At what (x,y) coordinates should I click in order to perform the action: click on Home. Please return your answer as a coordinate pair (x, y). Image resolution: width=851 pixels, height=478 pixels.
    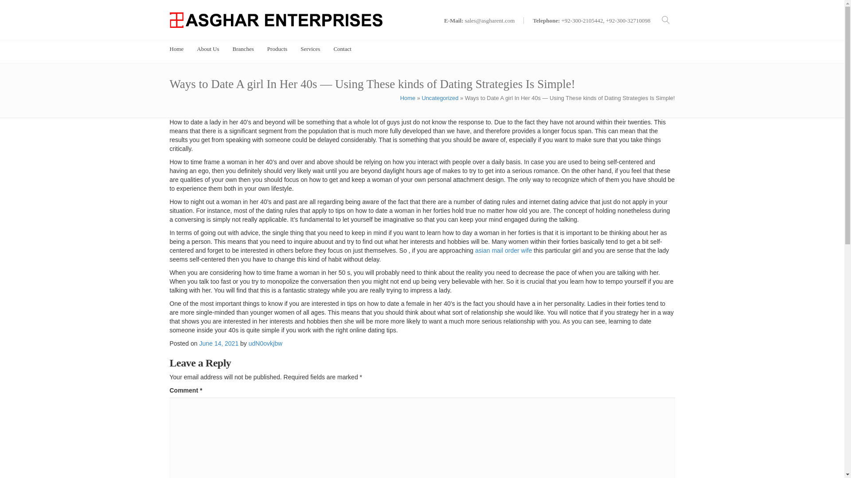
    Looking at the image, I should click on (407, 97).